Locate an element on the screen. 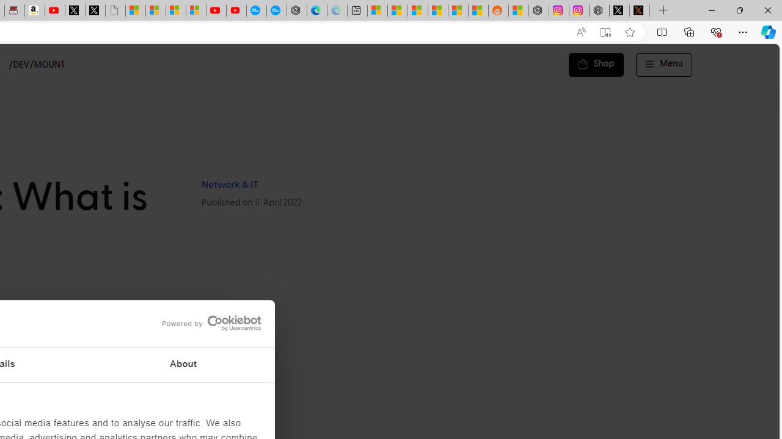 The height and width of the screenshot is (439, 782). Menu Off-Canvas is located at coordinates (664, 65).